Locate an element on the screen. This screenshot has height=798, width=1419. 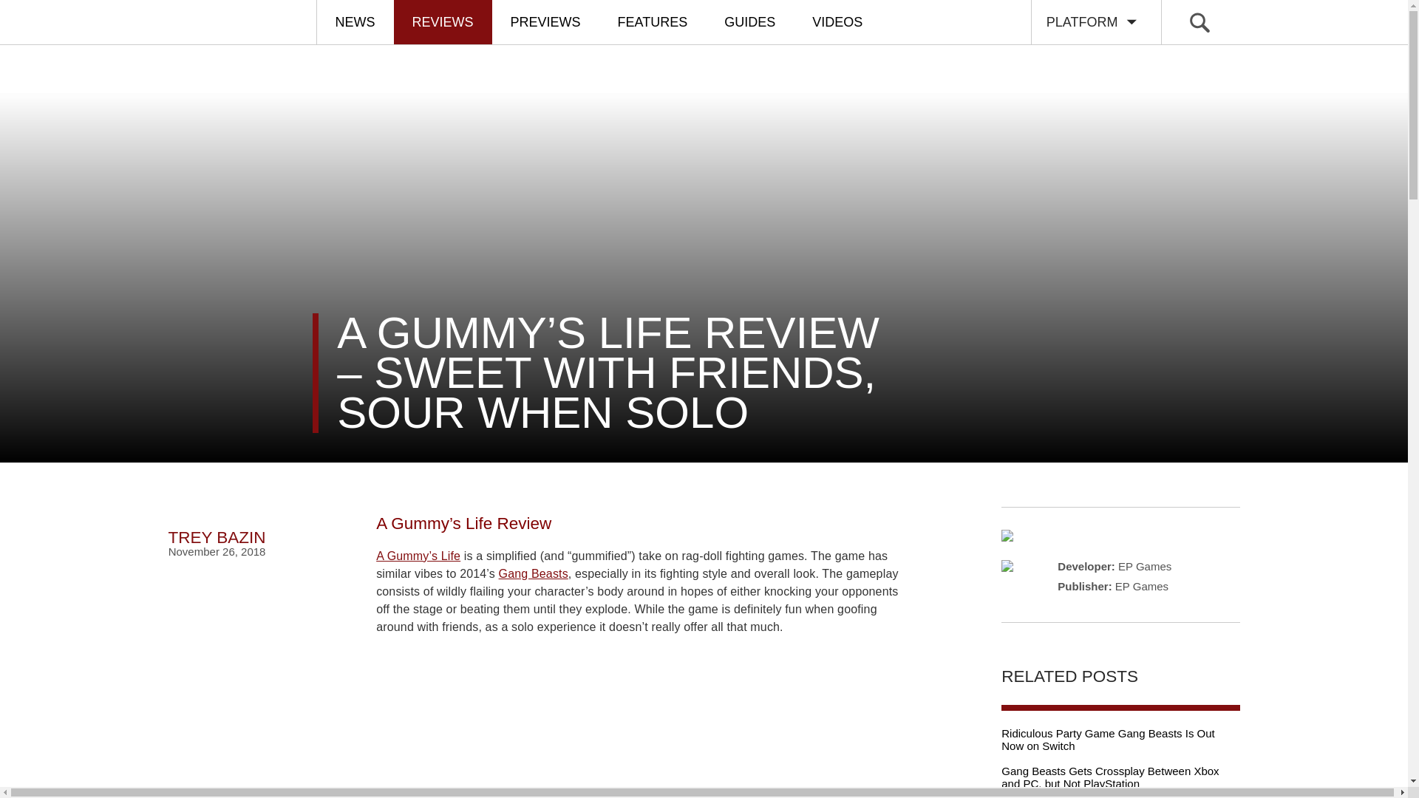
PLATFORM   is located at coordinates (1095, 22).